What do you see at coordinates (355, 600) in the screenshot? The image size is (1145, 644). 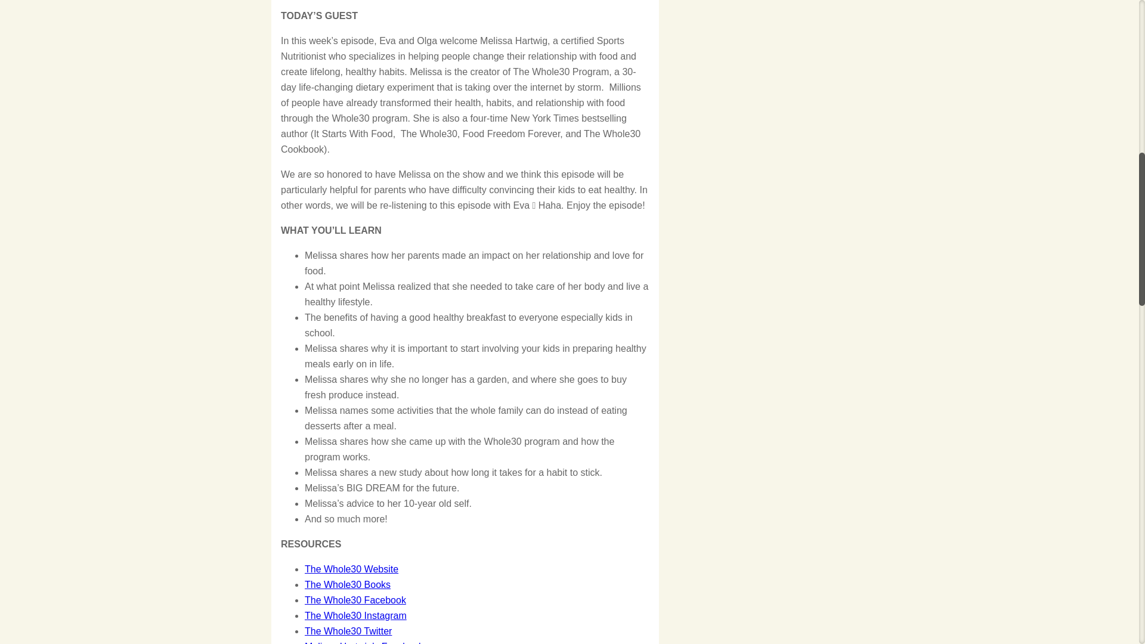 I see `The Whole30 Facebook` at bounding box center [355, 600].